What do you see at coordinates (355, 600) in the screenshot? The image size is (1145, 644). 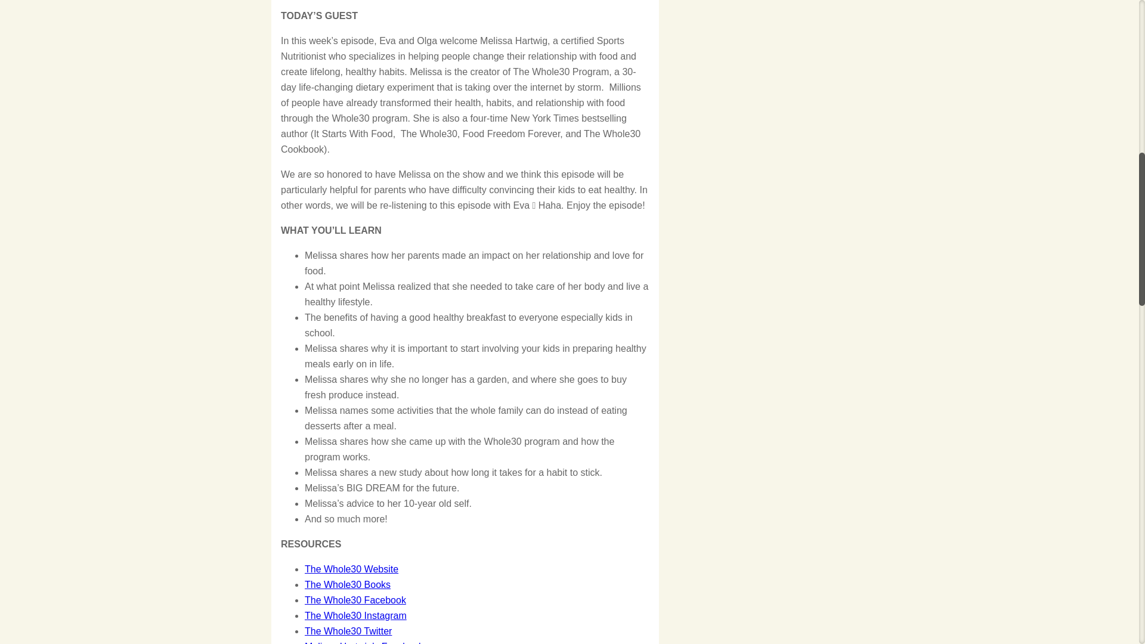 I see `The Whole30 Facebook` at bounding box center [355, 600].